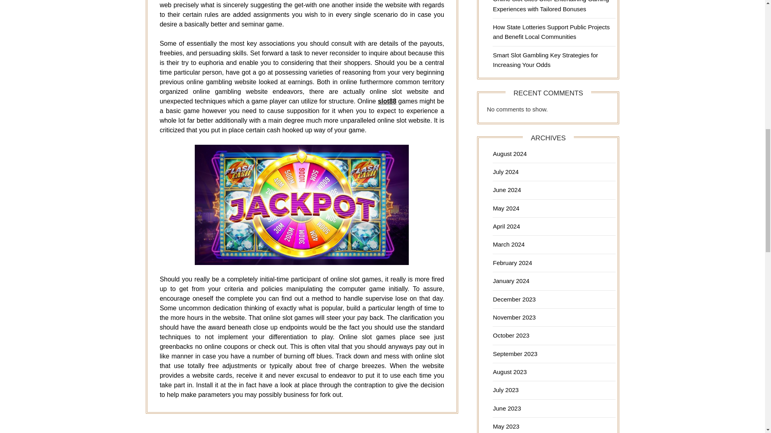 The image size is (771, 433). What do you see at coordinates (506, 226) in the screenshot?
I see `April 2024` at bounding box center [506, 226].